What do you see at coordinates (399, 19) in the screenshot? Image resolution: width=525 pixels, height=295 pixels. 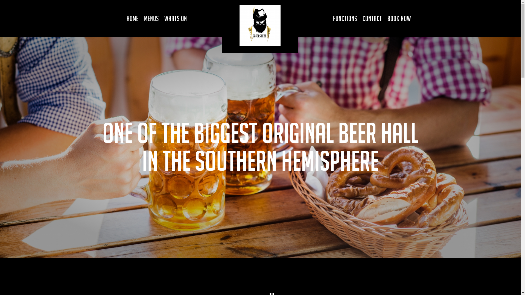 I see `BOOK NOW` at bounding box center [399, 19].